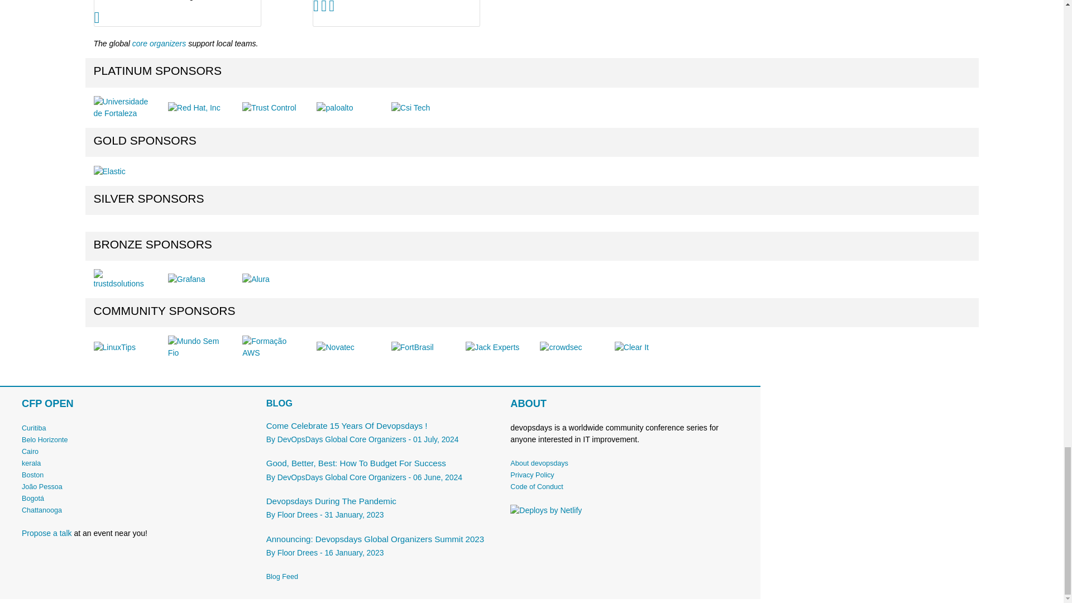 This screenshot has width=1072, height=603. What do you see at coordinates (186, 279) in the screenshot?
I see `Grafana` at bounding box center [186, 279].